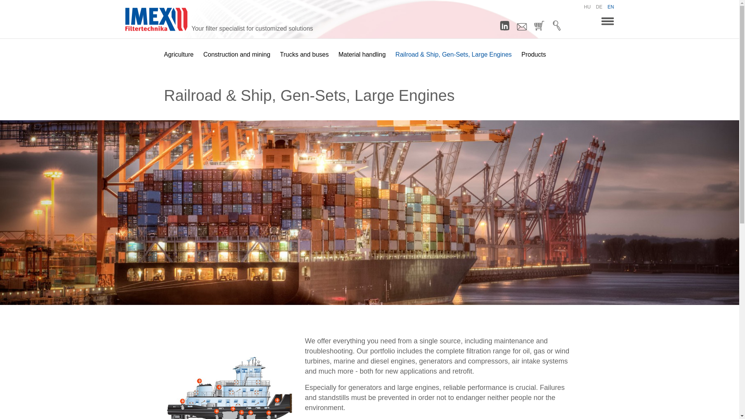 Image resolution: width=745 pixels, height=419 pixels. I want to click on Trucks and buses, so click(304, 54).